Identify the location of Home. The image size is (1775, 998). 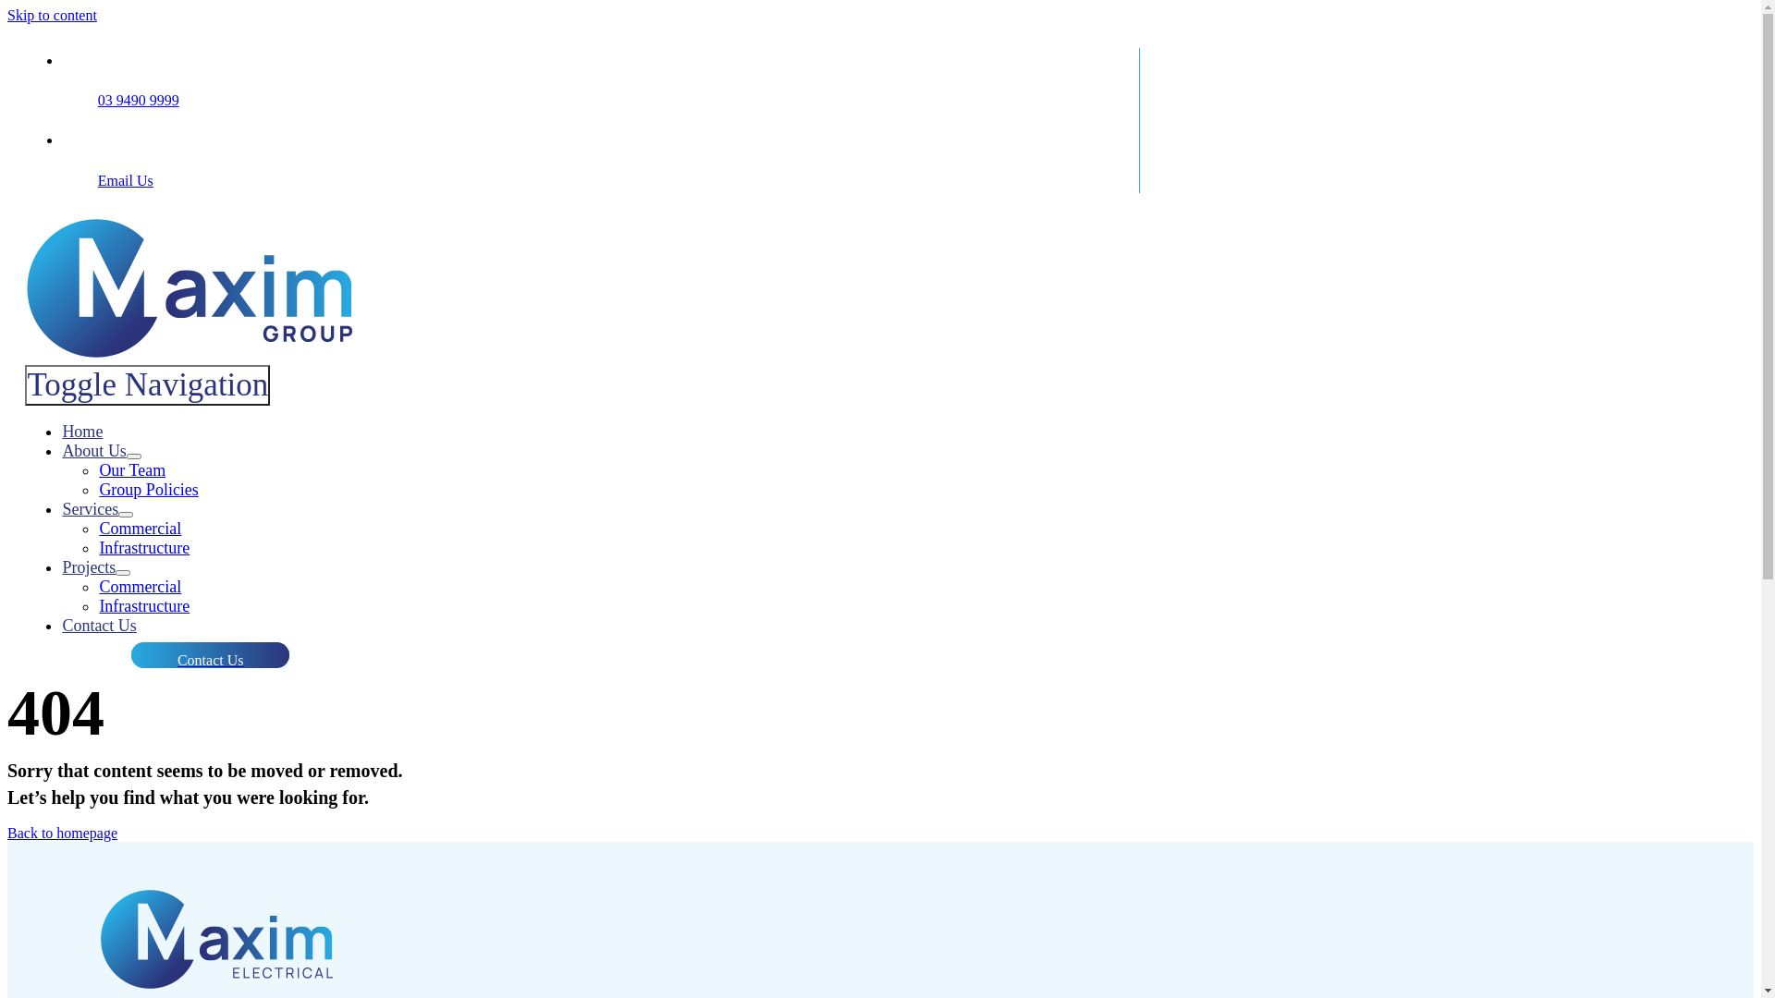
(82, 432).